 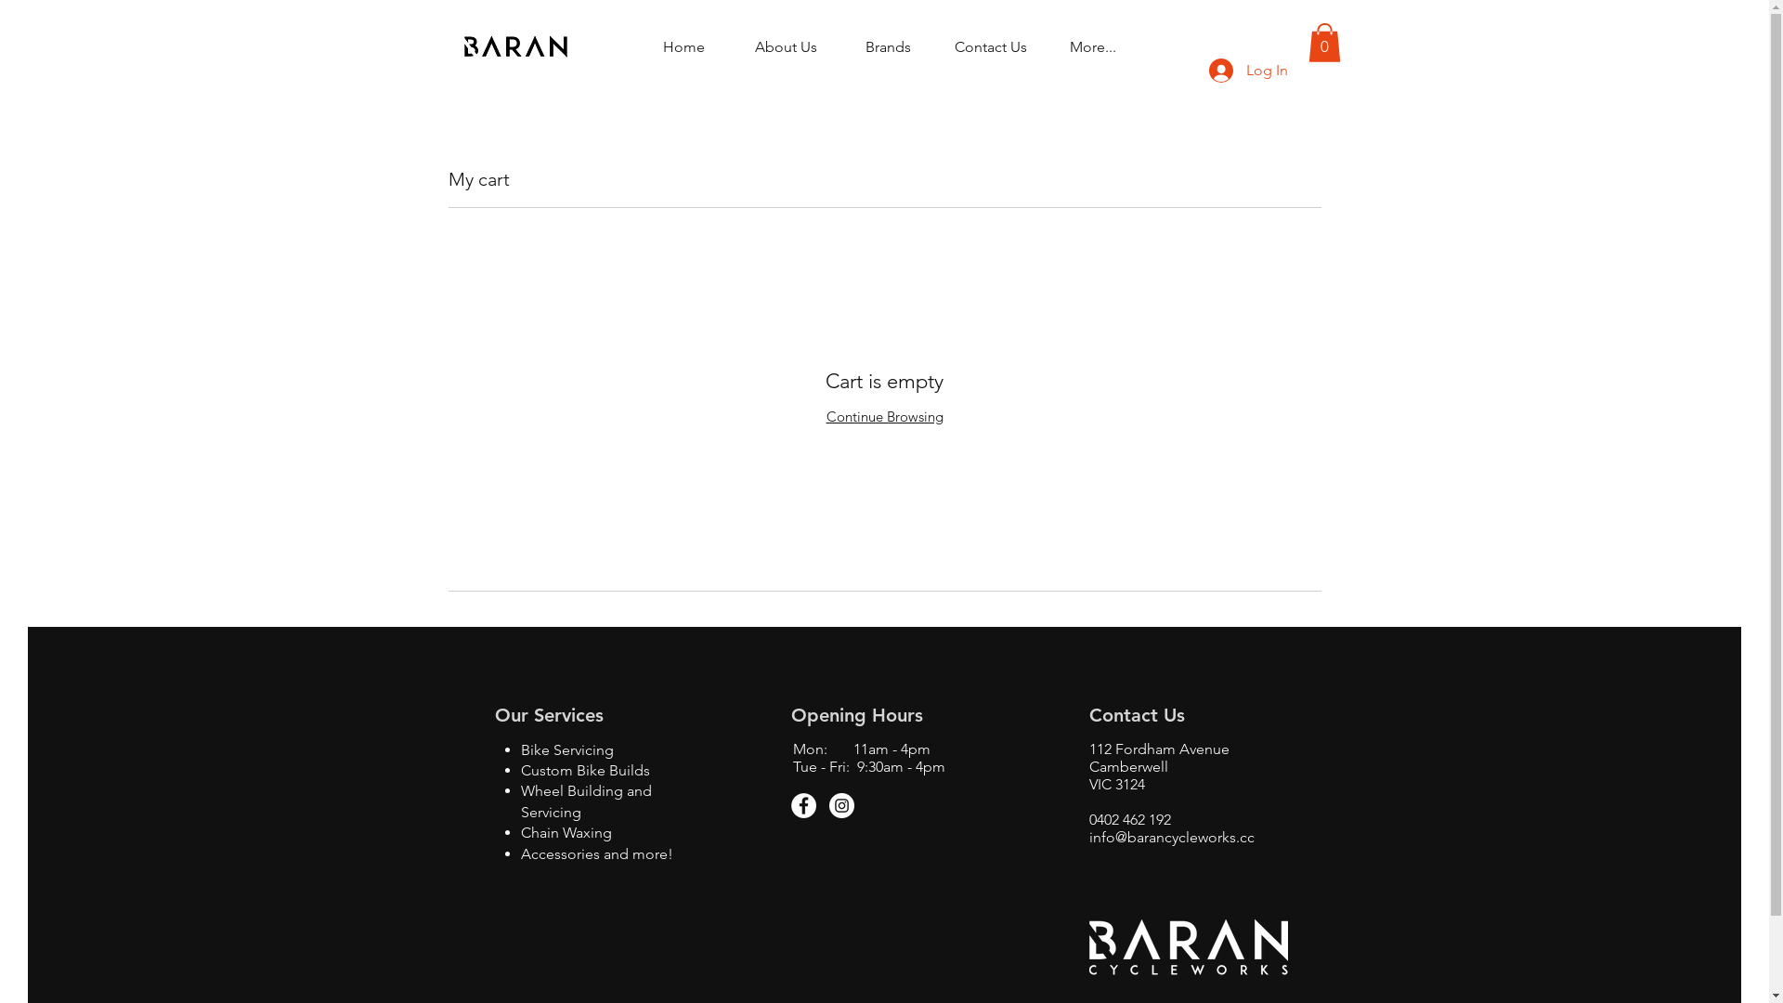 What do you see at coordinates (1324, 43) in the screenshot?
I see `0` at bounding box center [1324, 43].